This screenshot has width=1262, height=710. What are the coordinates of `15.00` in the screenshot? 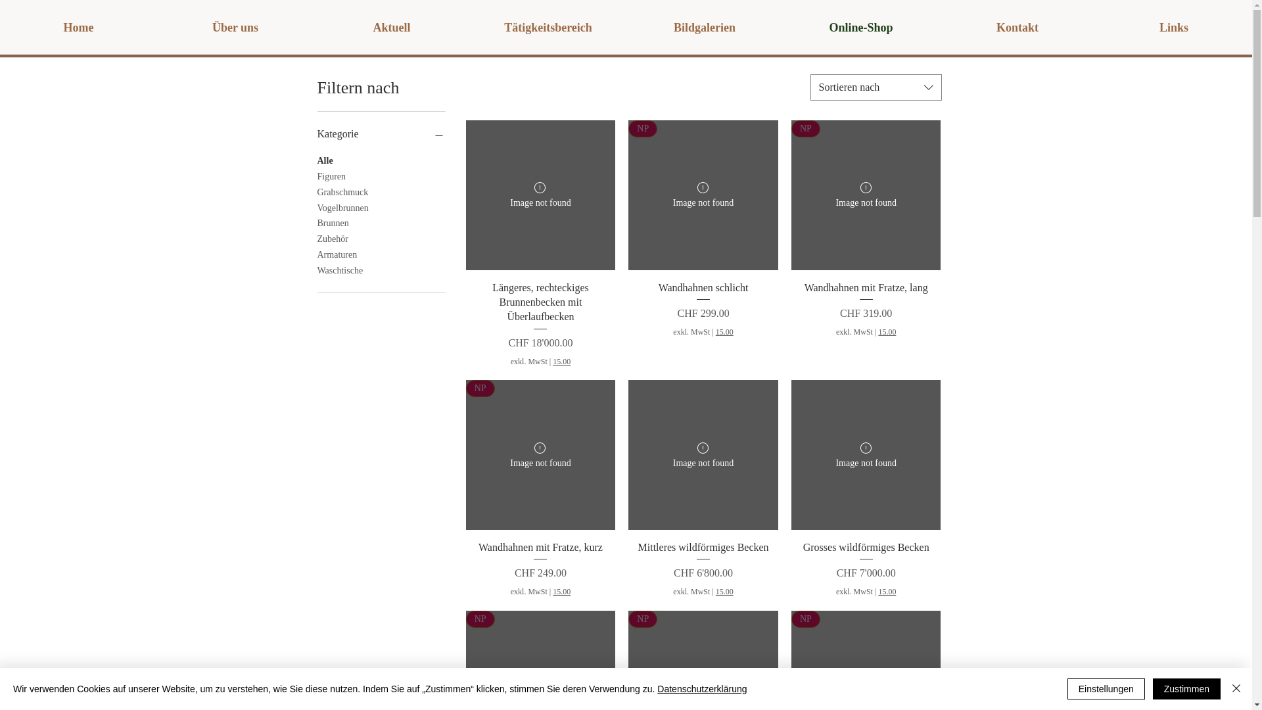 It's located at (724, 333).